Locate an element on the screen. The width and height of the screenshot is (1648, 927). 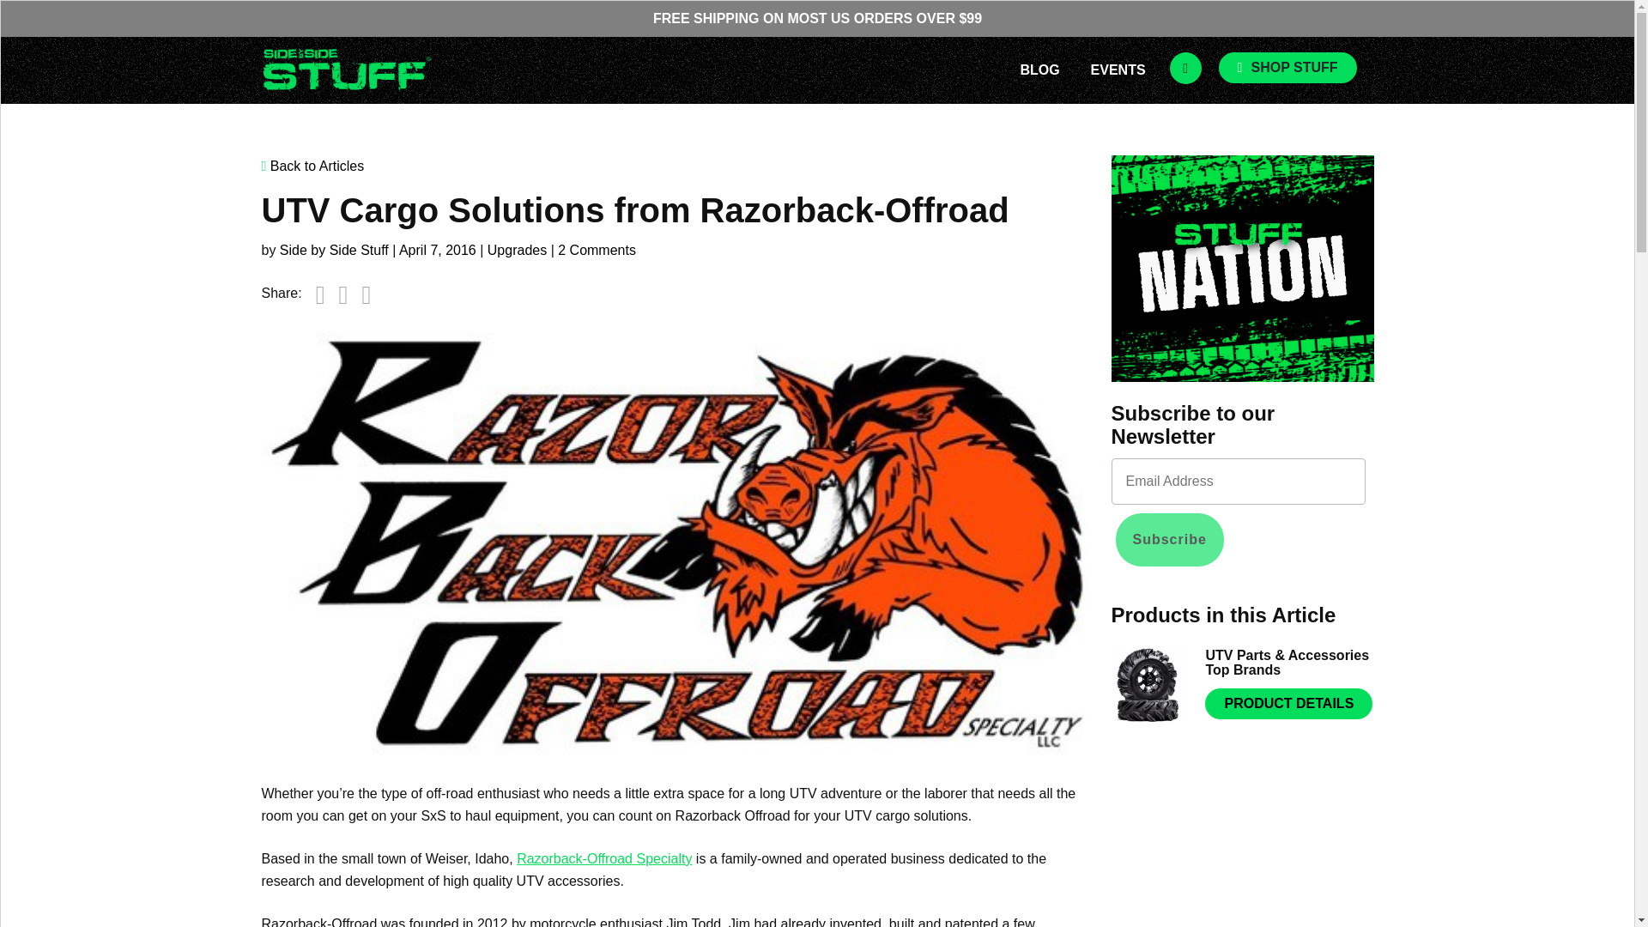
Back to Articles is located at coordinates (675, 167).